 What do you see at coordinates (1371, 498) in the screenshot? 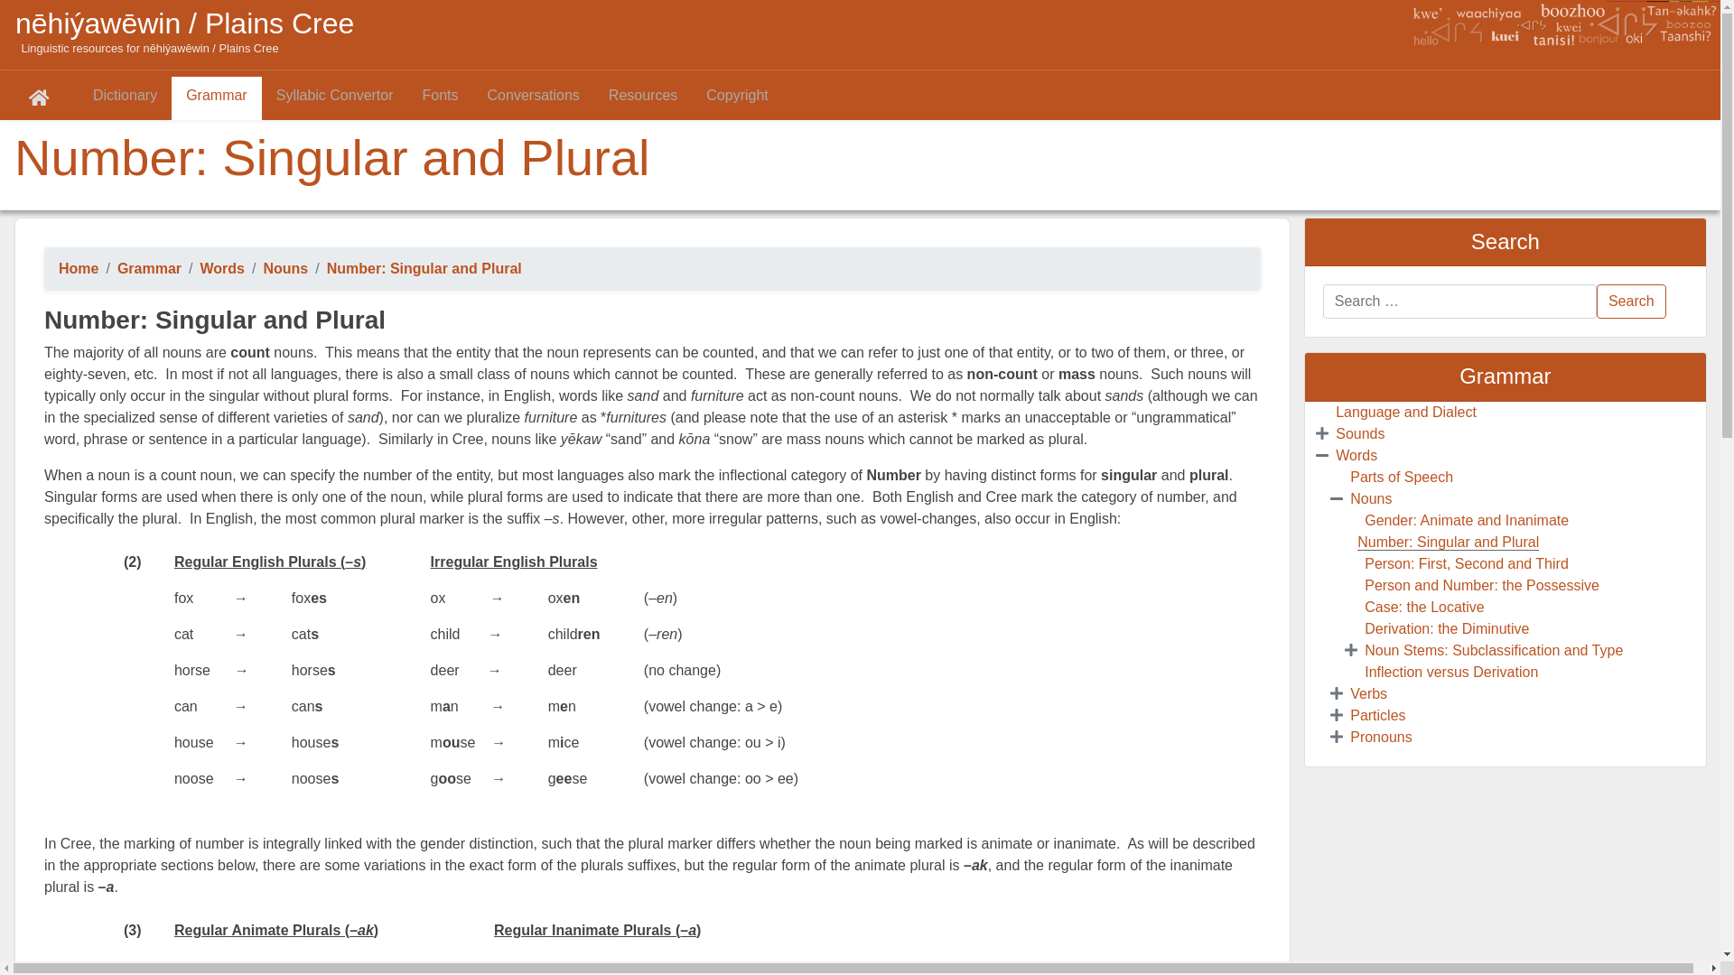
I see `Nouns` at bounding box center [1371, 498].